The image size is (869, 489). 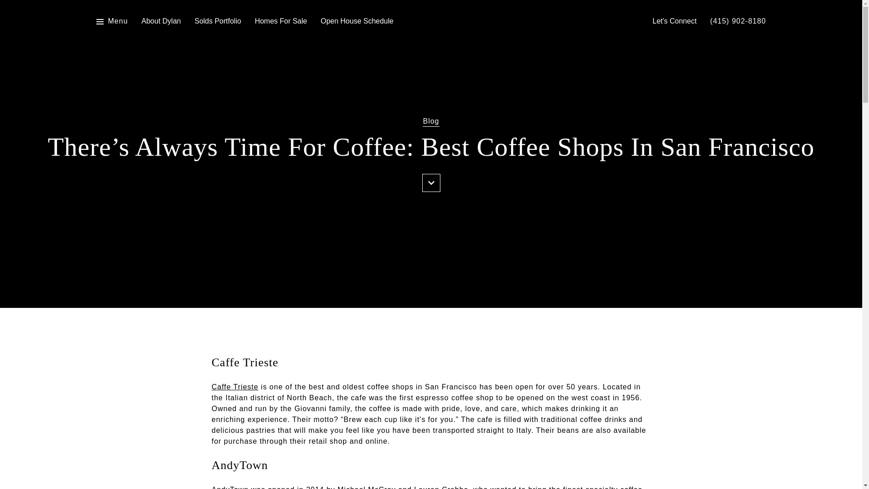 I want to click on Homes For Sale, so click(x=281, y=21).